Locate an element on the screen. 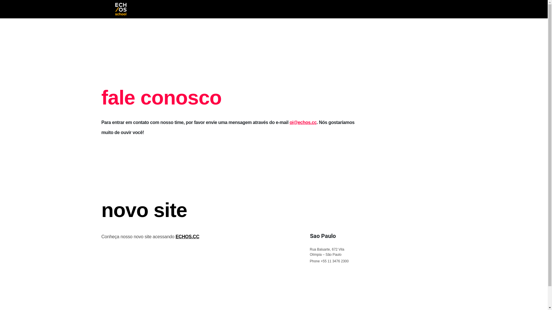 The height and width of the screenshot is (310, 552). ECHOS.CC is located at coordinates (187, 237).